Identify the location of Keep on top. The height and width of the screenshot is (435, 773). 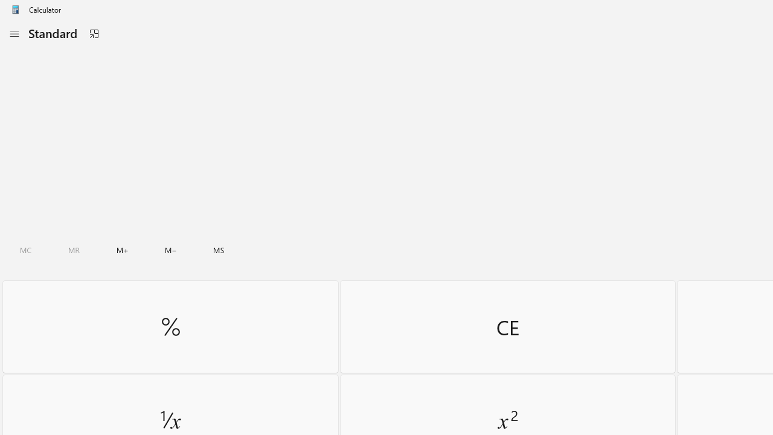
(94, 34).